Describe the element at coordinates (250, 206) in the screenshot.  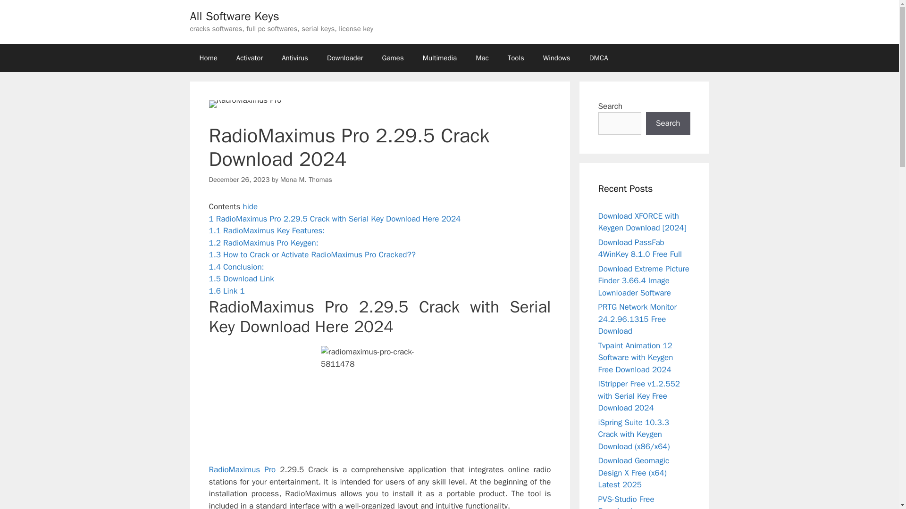
I see `hide` at that location.